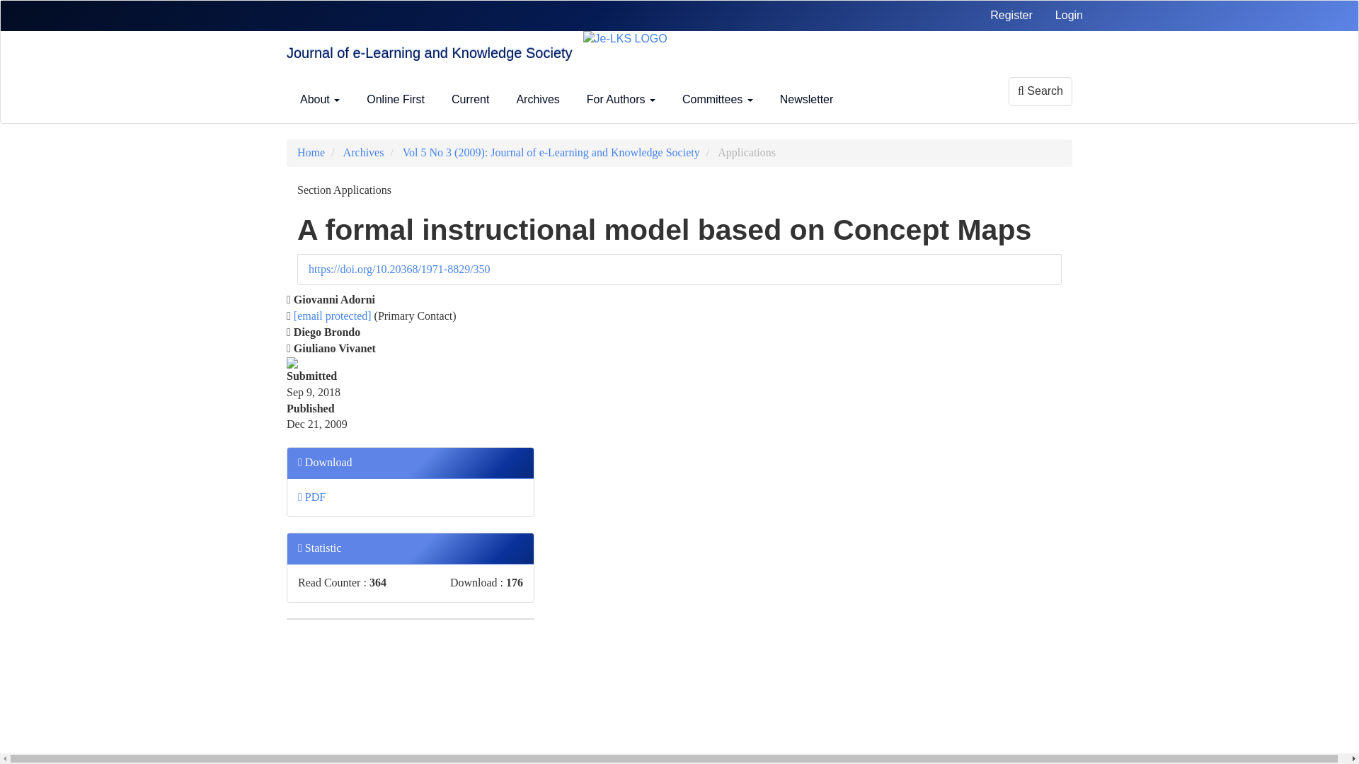 This screenshot has width=1359, height=764. I want to click on Current, so click(470, 99).